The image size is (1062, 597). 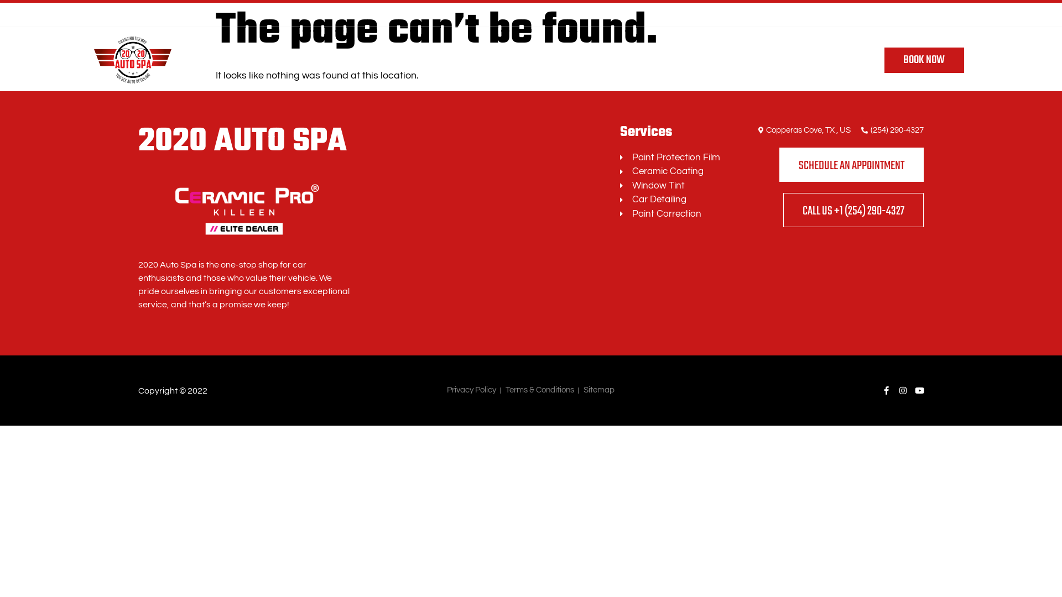 What do you see at coordinates (471, 390) in the screenshot?
I see `Privacy Policy` at bounding box center [471, 390].